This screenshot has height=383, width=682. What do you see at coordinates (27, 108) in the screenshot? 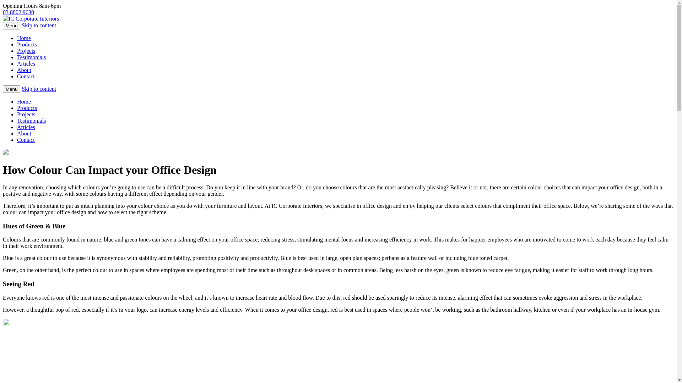
I see `Products` at bounding box center [27, 108].